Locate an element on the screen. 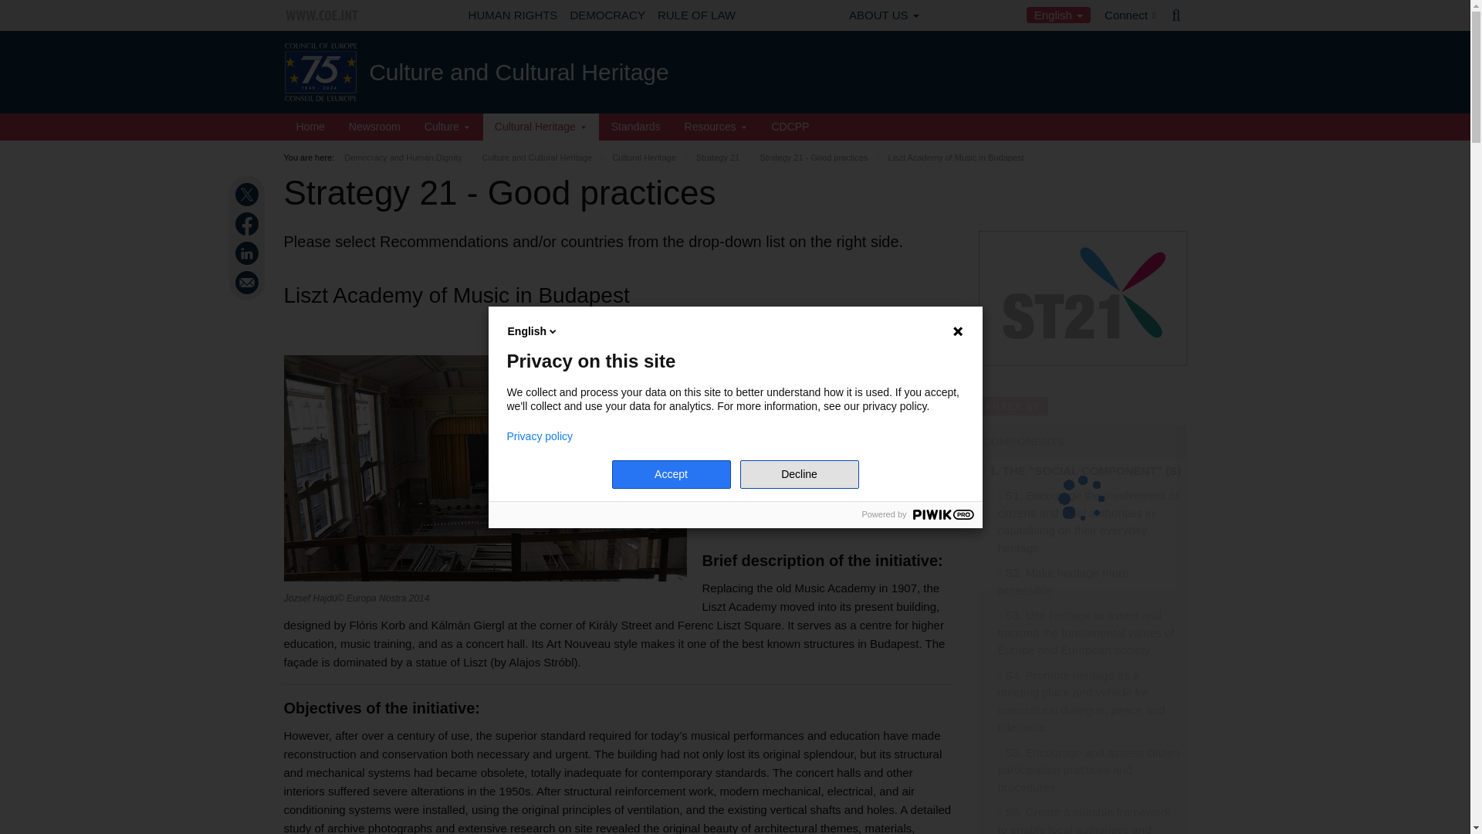 The width and height of the screenshot is (1482, 834). Connect is located at coordinates (1130, 15).